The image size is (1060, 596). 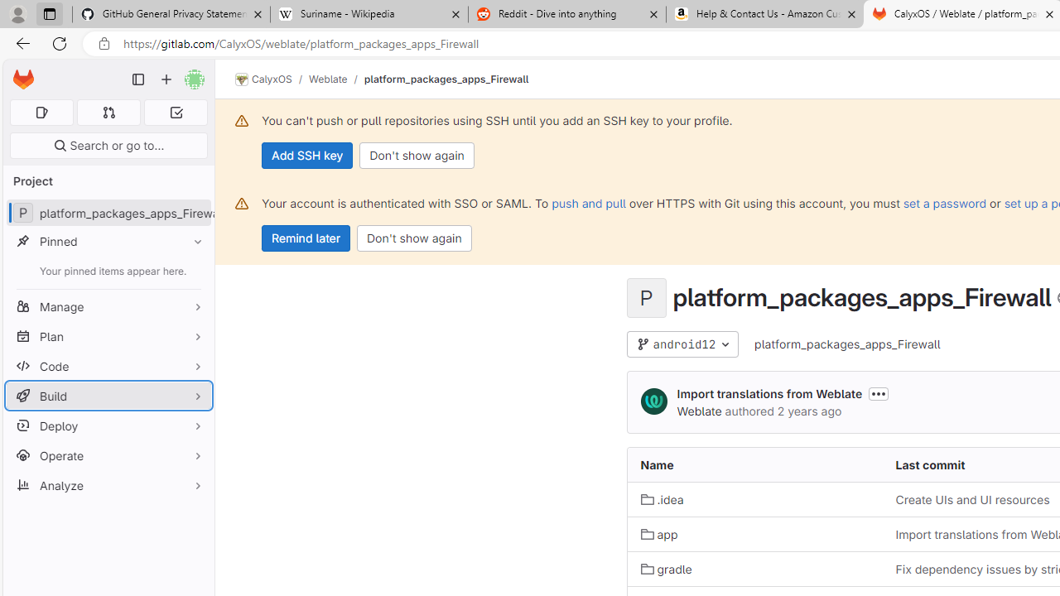 I want to click on Create UIs and UI resources, so click(x=972, y=500).